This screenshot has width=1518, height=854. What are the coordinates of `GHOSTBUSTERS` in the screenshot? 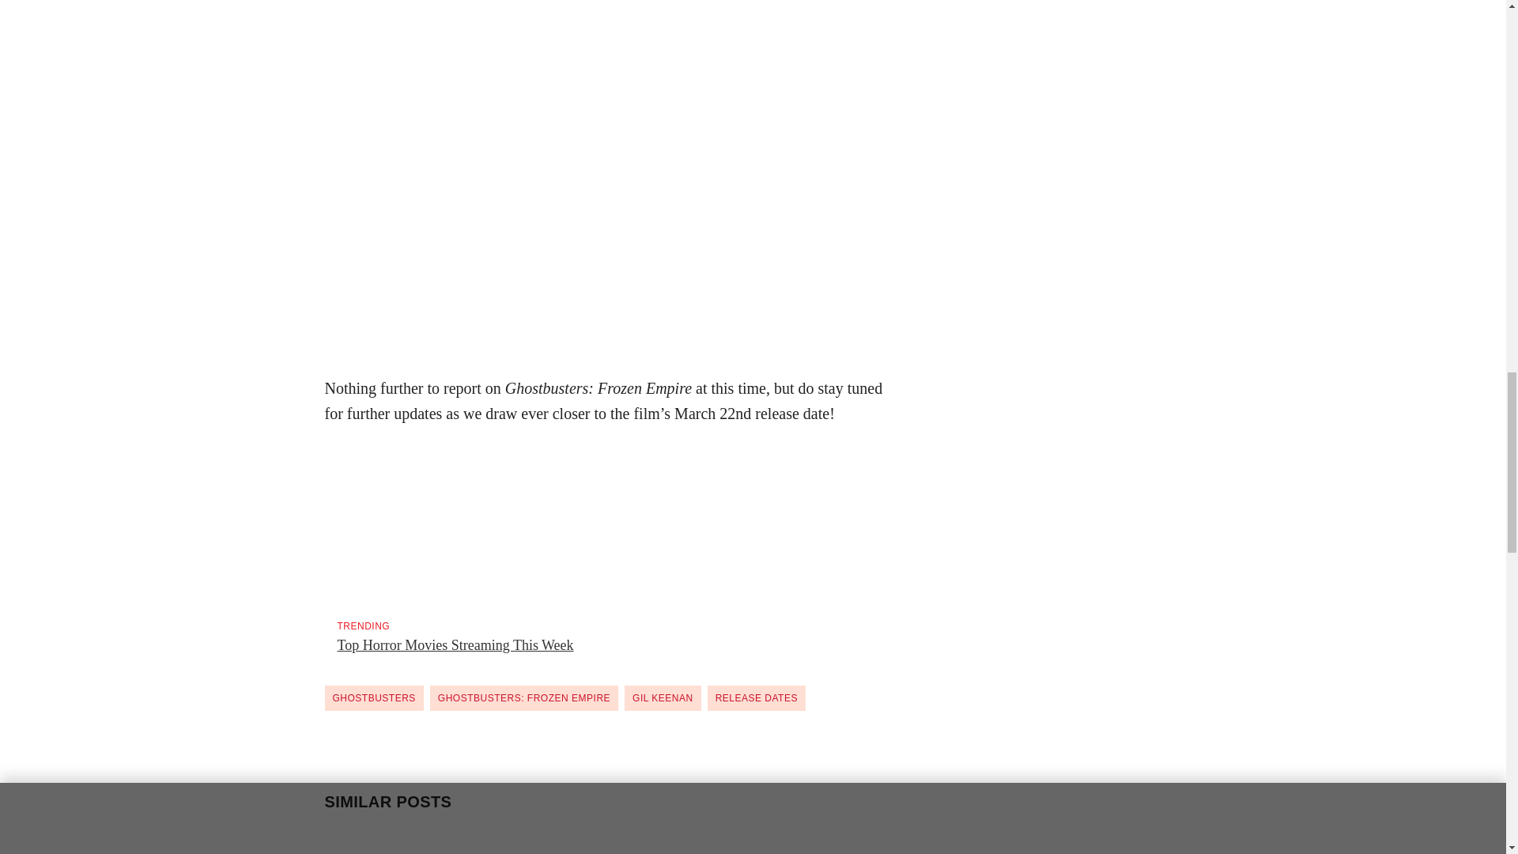 It's located at (373, 697).